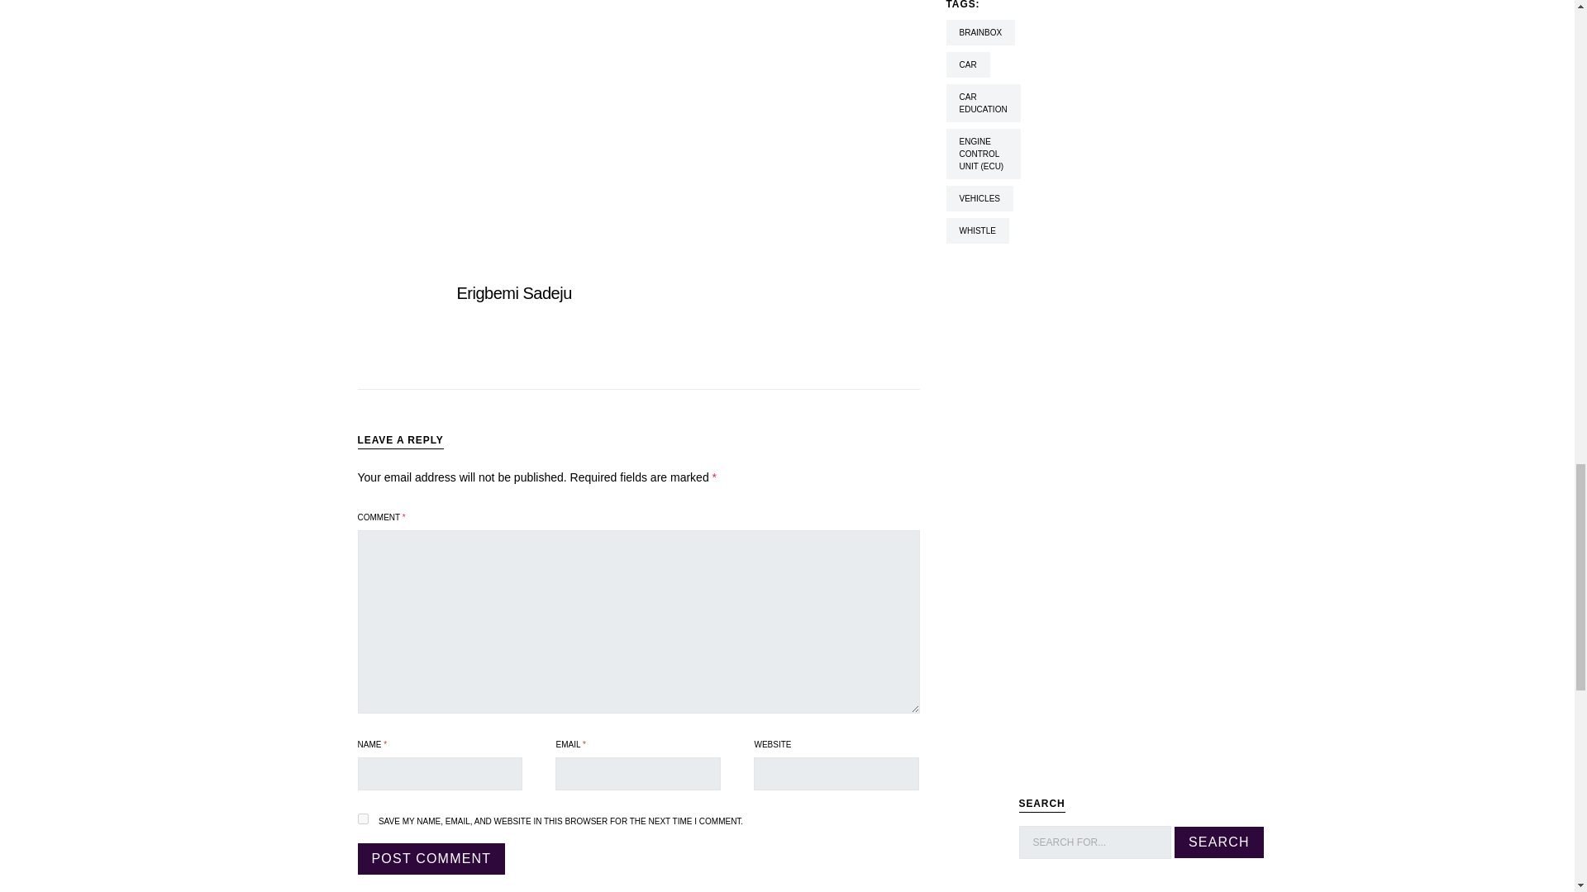 This screenshot has width=1587, height=892. I want to click on tumblr, so click(609, 12).